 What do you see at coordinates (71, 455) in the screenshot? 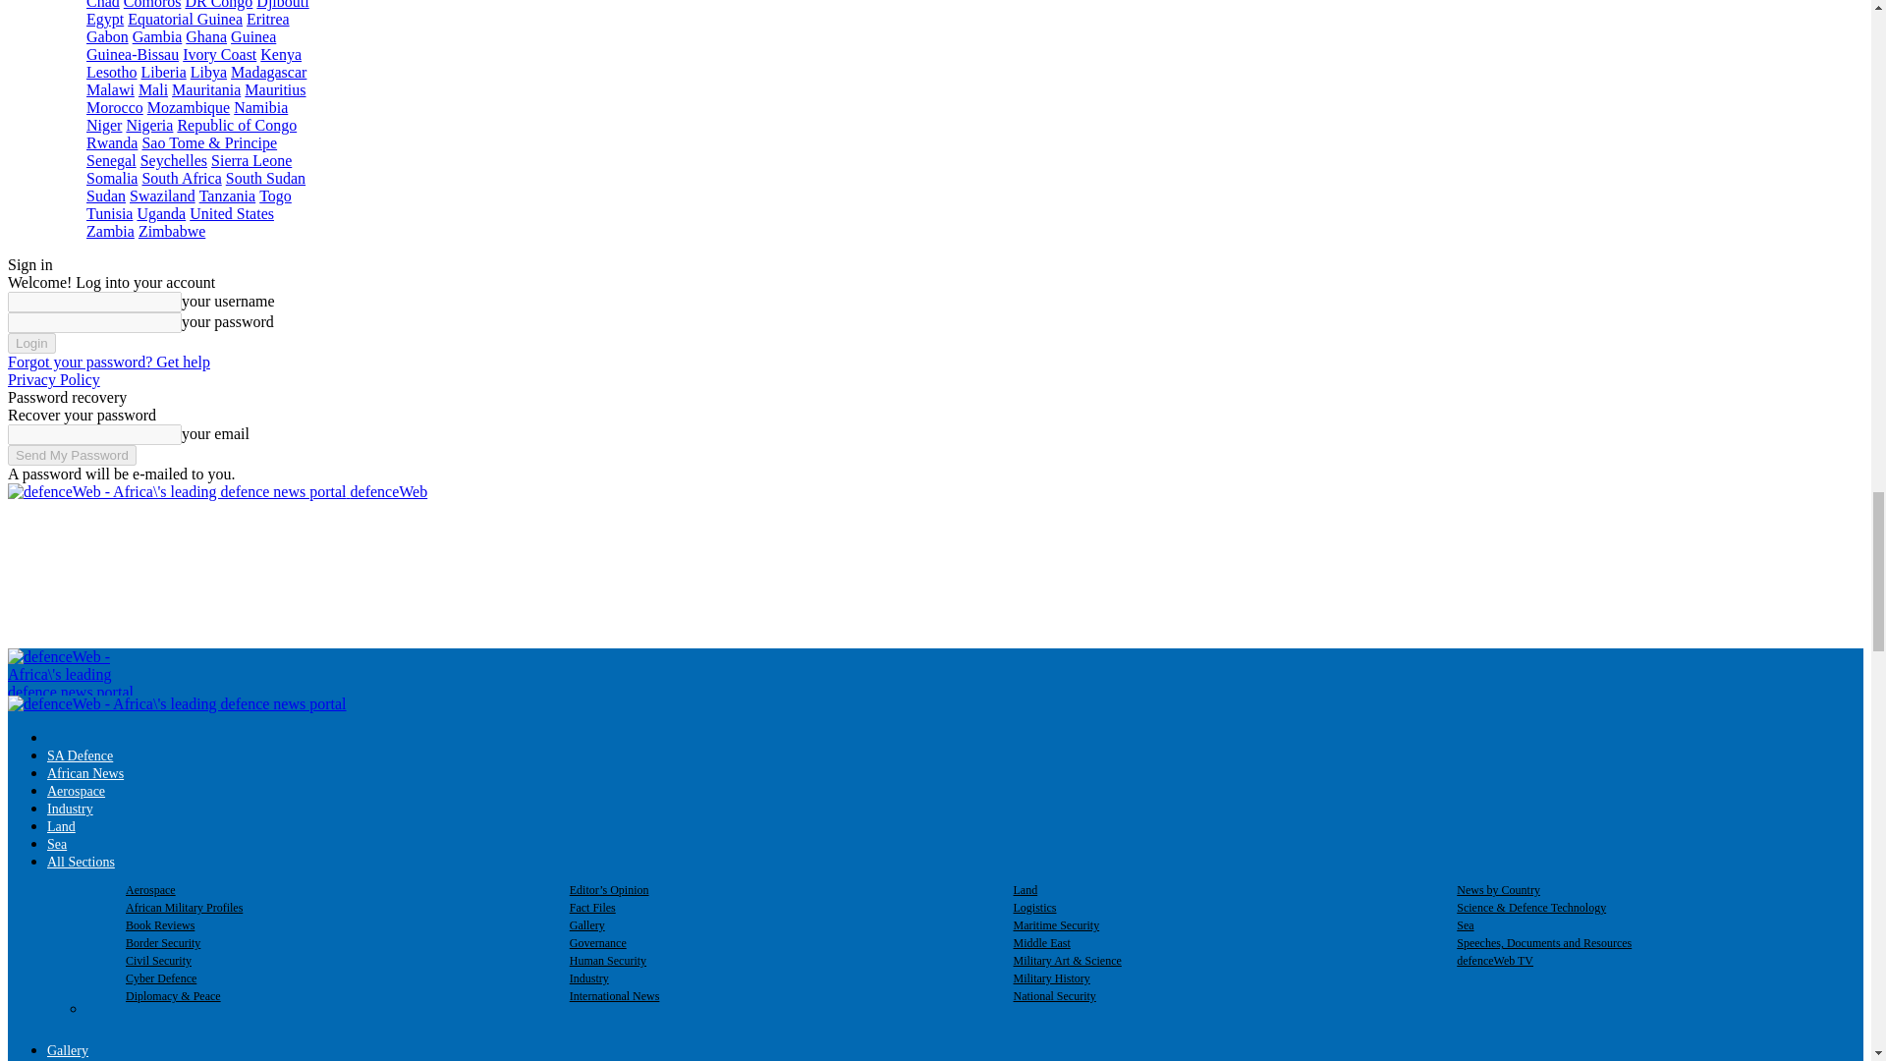
I see `Send My Password` at bounding box center [71, 455].